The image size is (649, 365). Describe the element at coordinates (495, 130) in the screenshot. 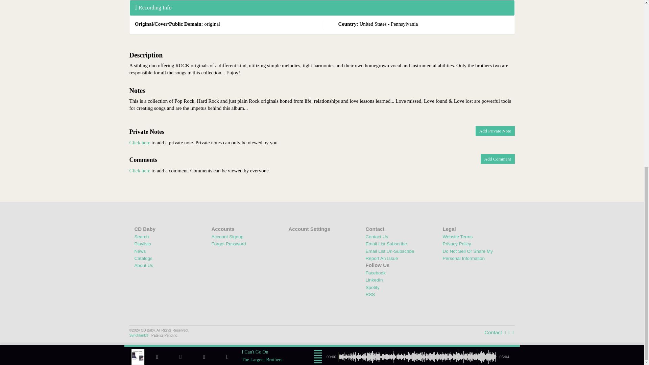

I see `Add Private Note` at that location.